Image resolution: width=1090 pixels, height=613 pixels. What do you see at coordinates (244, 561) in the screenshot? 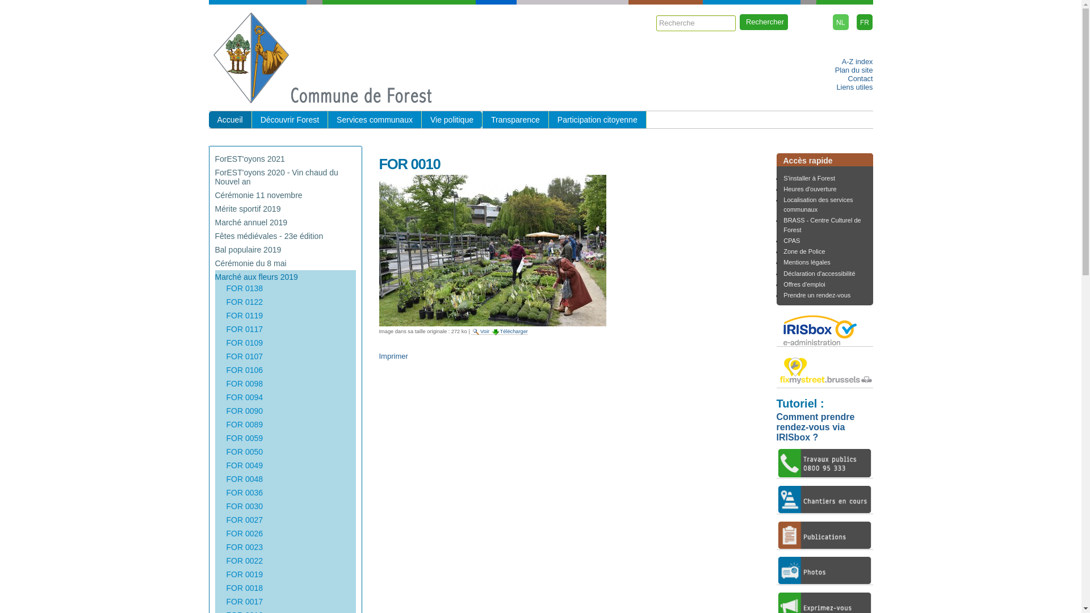
I see `FOR 0022` at bounding box center [244, 561].